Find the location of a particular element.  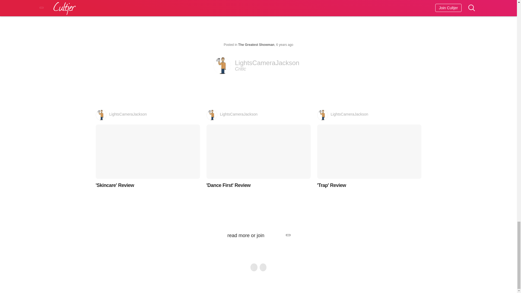

Cutjer is located at coordinates (278, 235).